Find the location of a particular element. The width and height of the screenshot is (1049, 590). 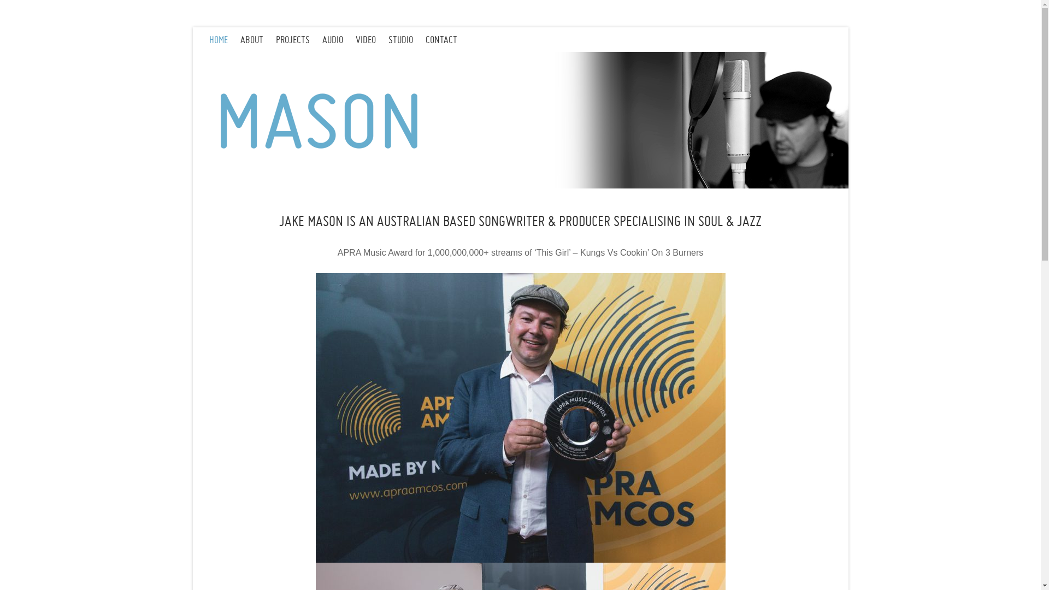

STUDIO is located at coordinates (406, 39).